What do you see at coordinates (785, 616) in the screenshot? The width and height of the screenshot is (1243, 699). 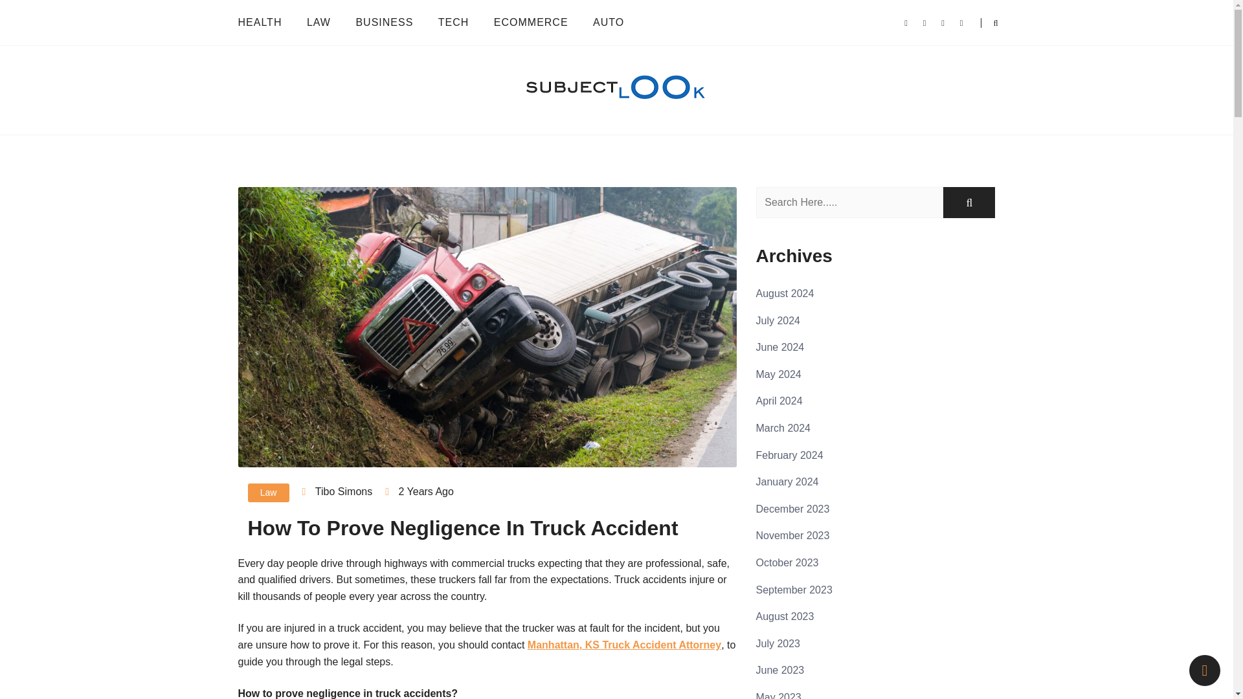 I see `August 2023` at bounding box center [785, 616].